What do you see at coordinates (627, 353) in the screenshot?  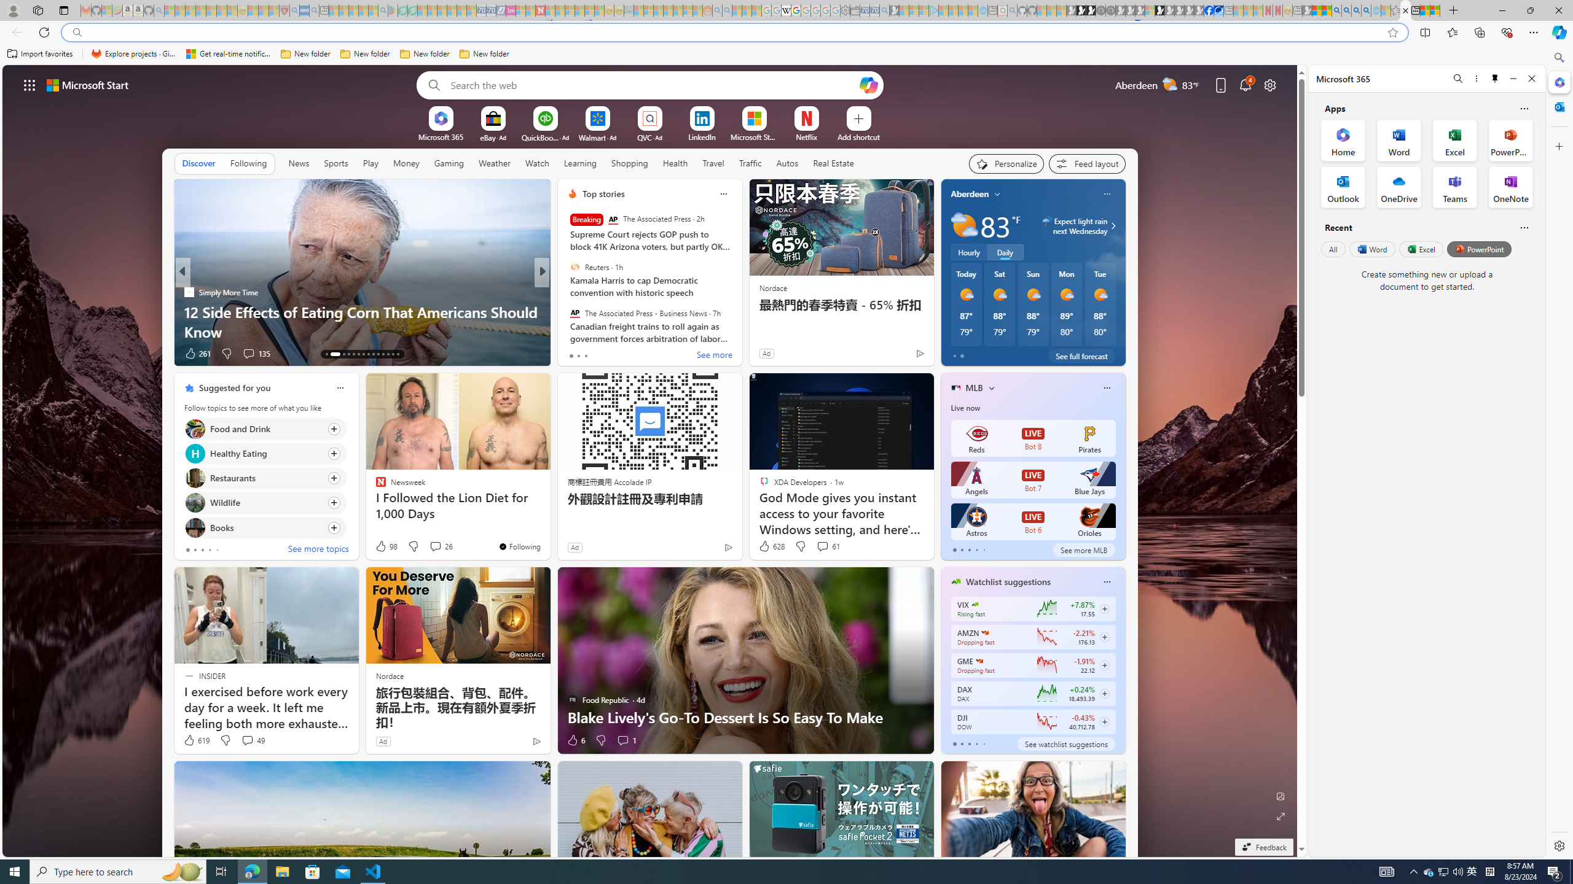 I see `View comments 31 Comment` at bounding box center [627, 353].